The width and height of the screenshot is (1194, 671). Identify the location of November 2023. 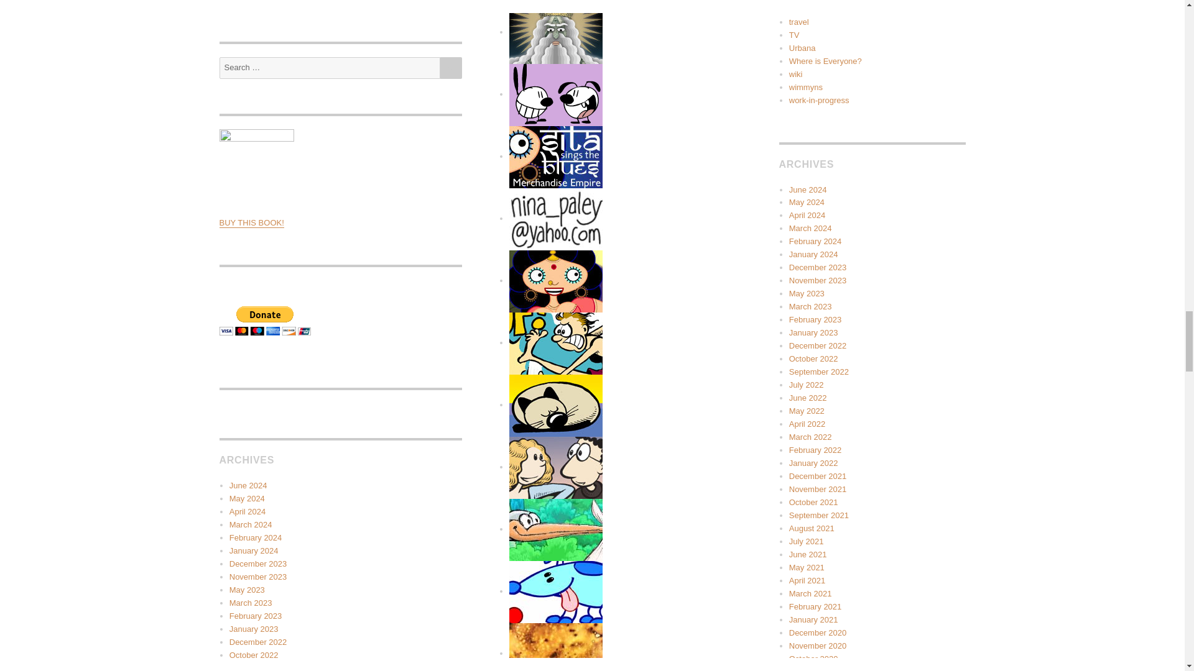
(258, 577).